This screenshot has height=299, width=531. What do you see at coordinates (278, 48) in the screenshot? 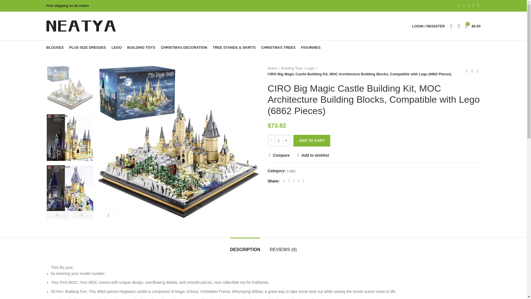
I see `CHRISTMAS TREES` at bounding box center [278, 48].